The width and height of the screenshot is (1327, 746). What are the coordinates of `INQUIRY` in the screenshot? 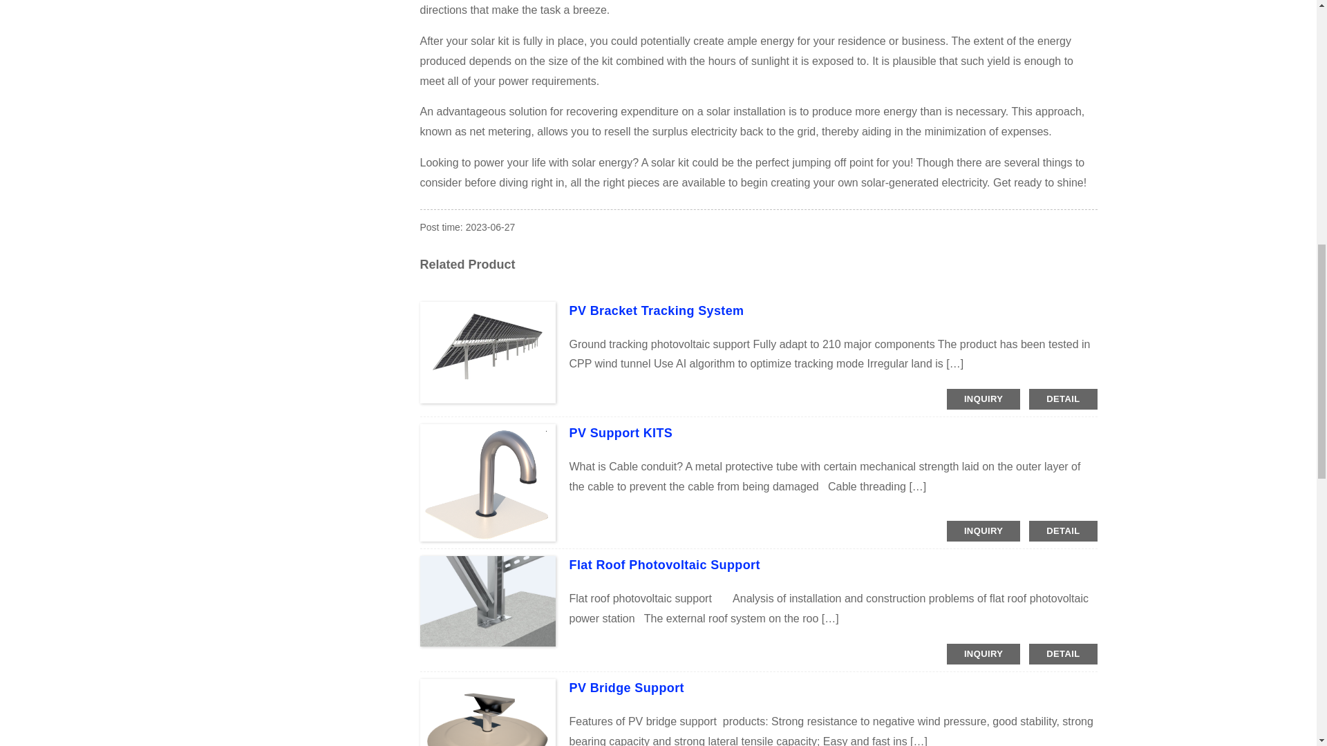 It's located at (984, 399).